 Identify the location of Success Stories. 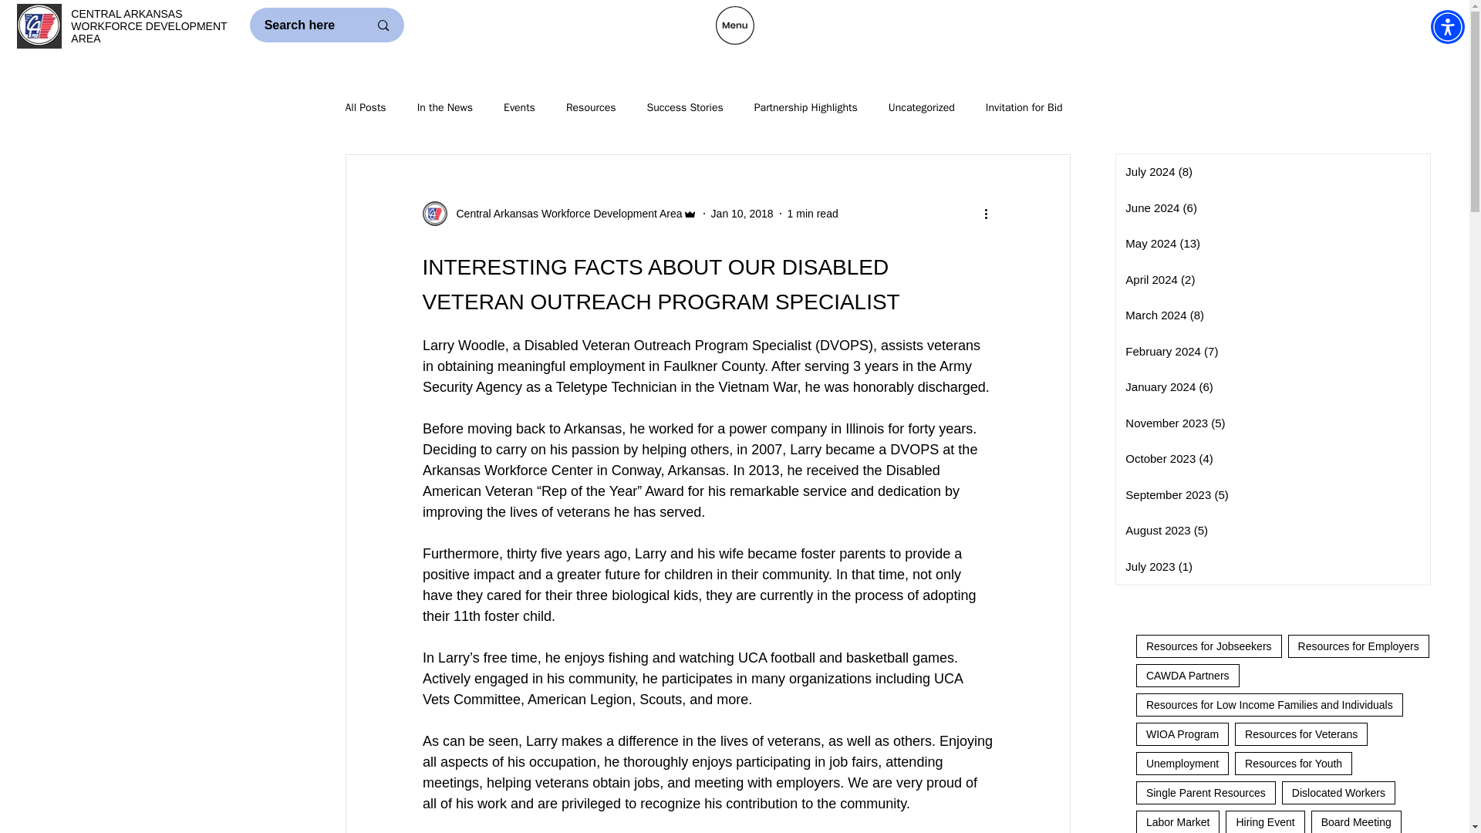
(683, 108).